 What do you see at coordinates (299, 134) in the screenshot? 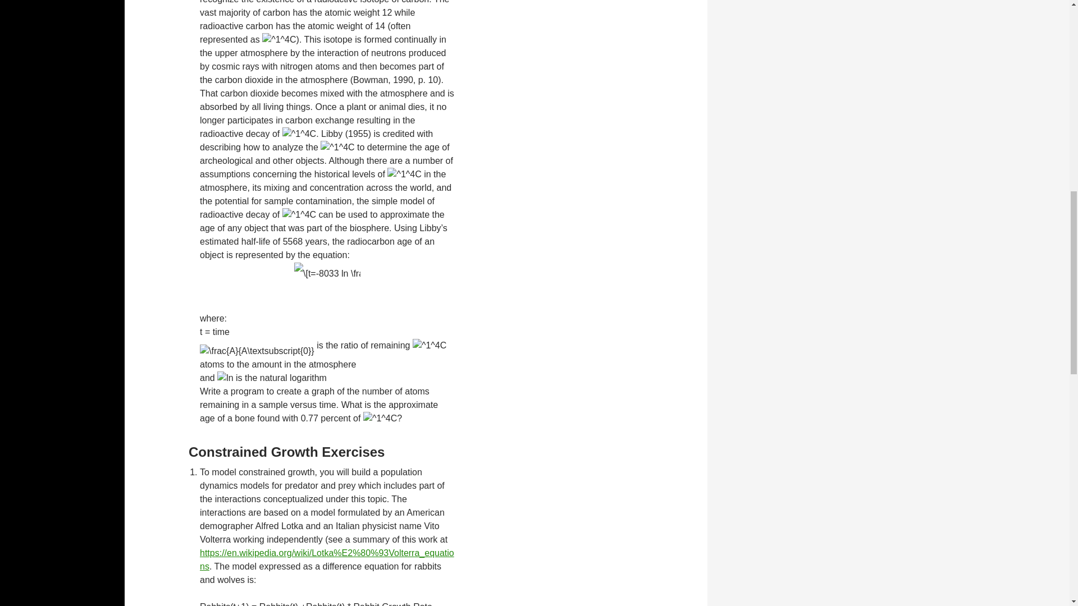
I see `Rendered by QuickLaTeX.com` at bounding box center [299, 134].